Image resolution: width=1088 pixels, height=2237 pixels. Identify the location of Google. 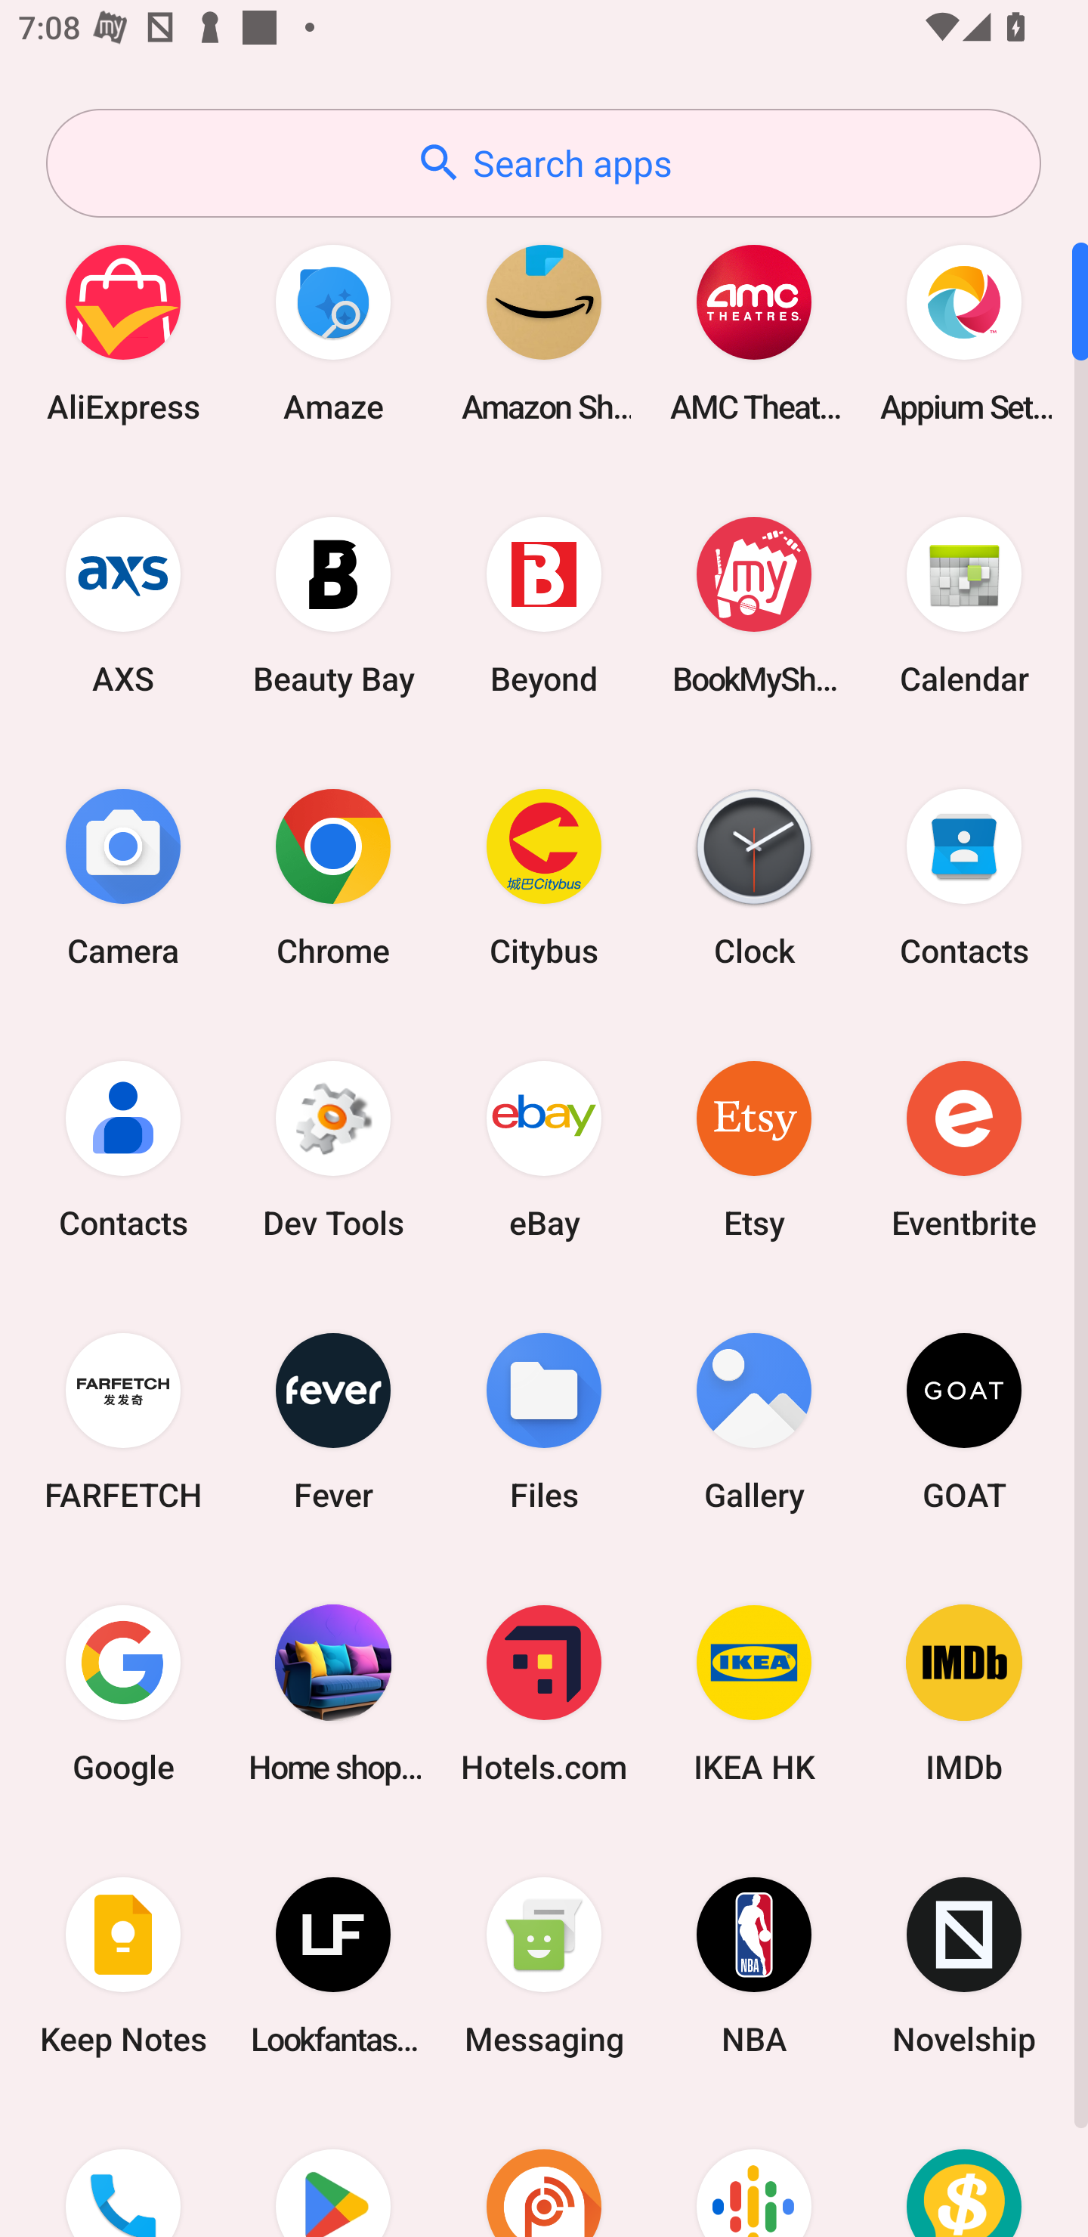
(123, 1693).